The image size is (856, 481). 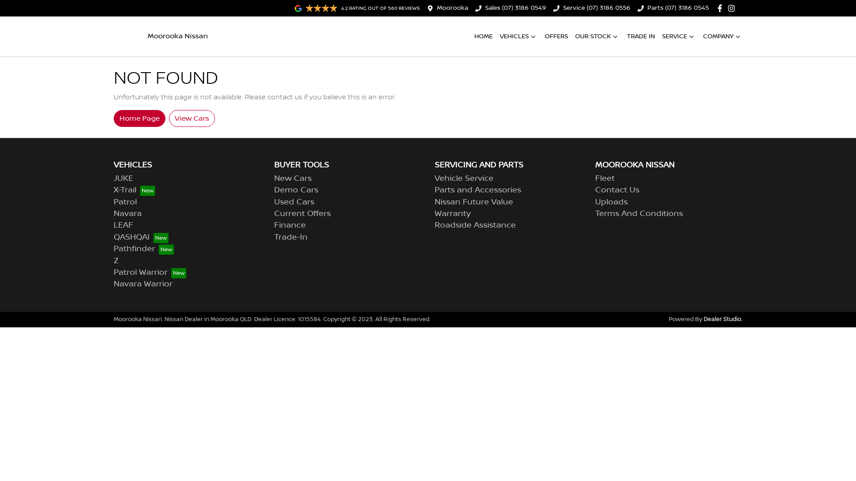 What do you see at coordinates (478, 190) in the screenshot?
I see `Parts and Accessories` at bounding box center [478, 190].